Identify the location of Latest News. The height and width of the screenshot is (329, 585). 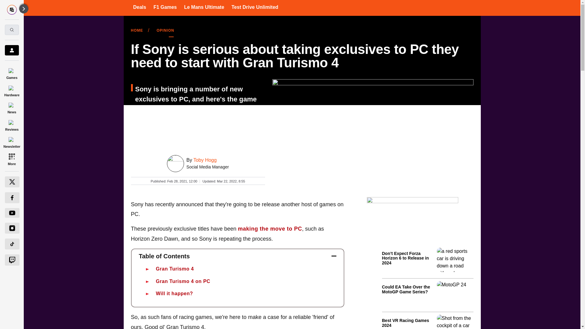
(427, 287).